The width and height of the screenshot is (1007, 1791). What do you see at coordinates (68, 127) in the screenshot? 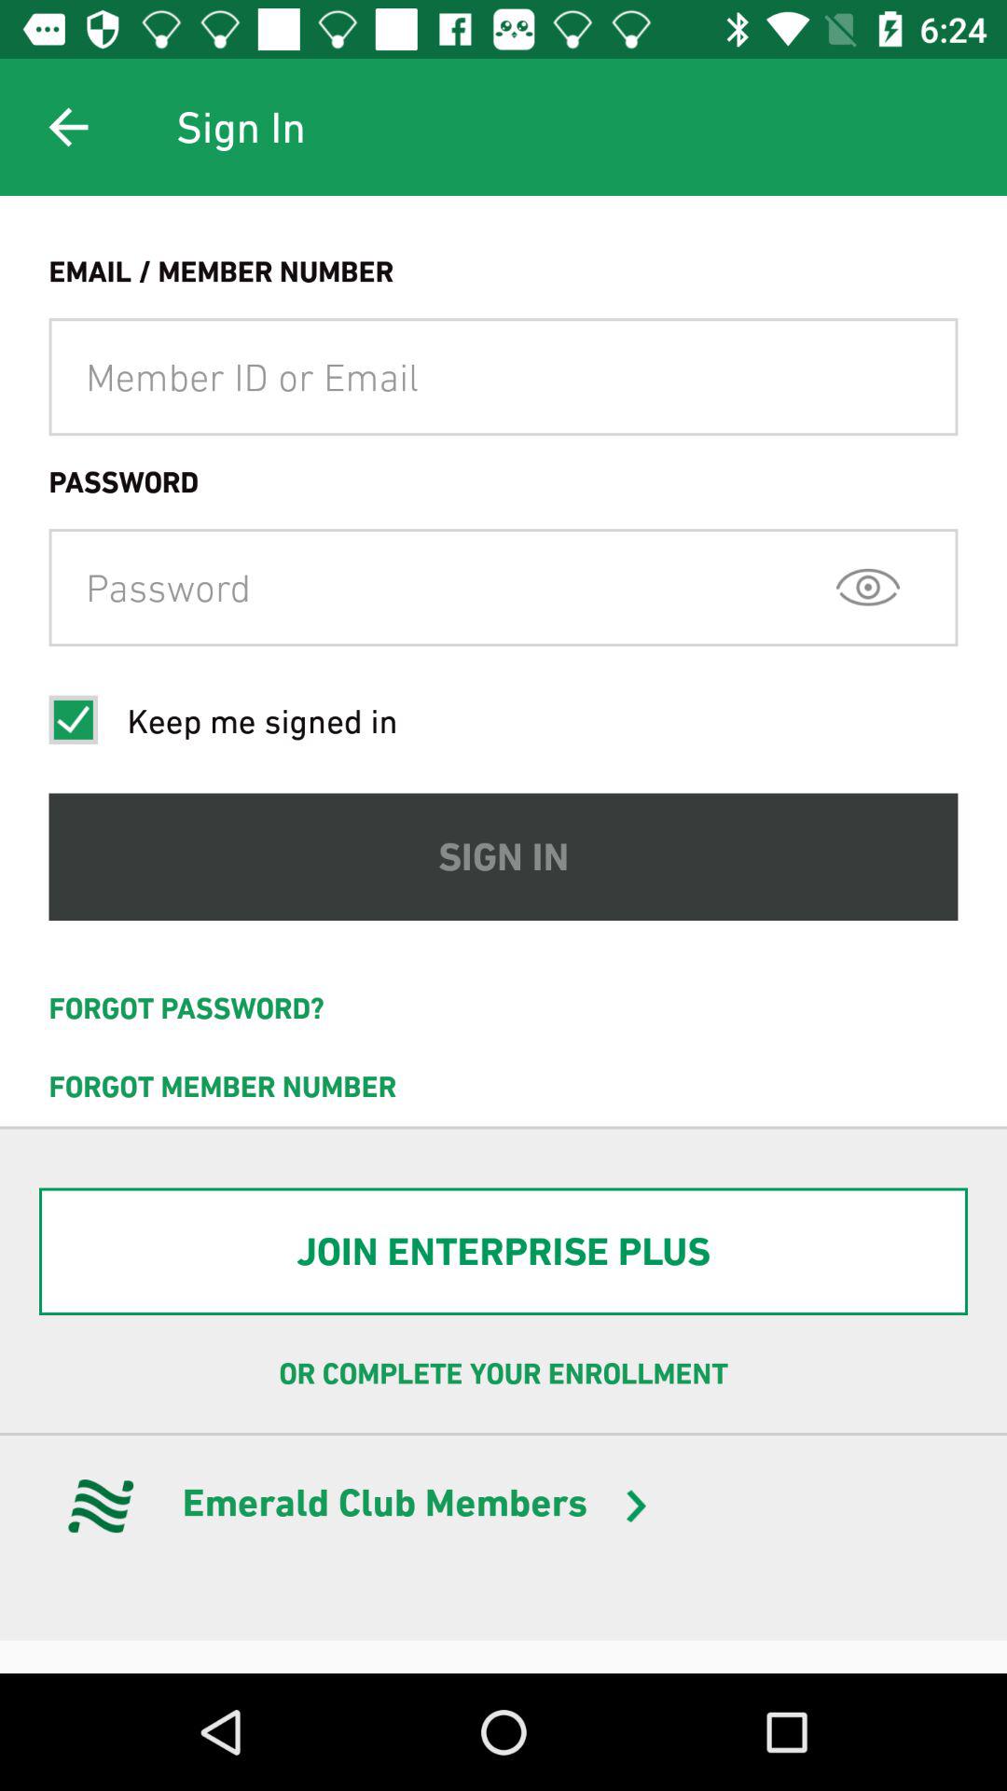
I see `choose icon to the left of the sign in` at bounding box center [68, 127].